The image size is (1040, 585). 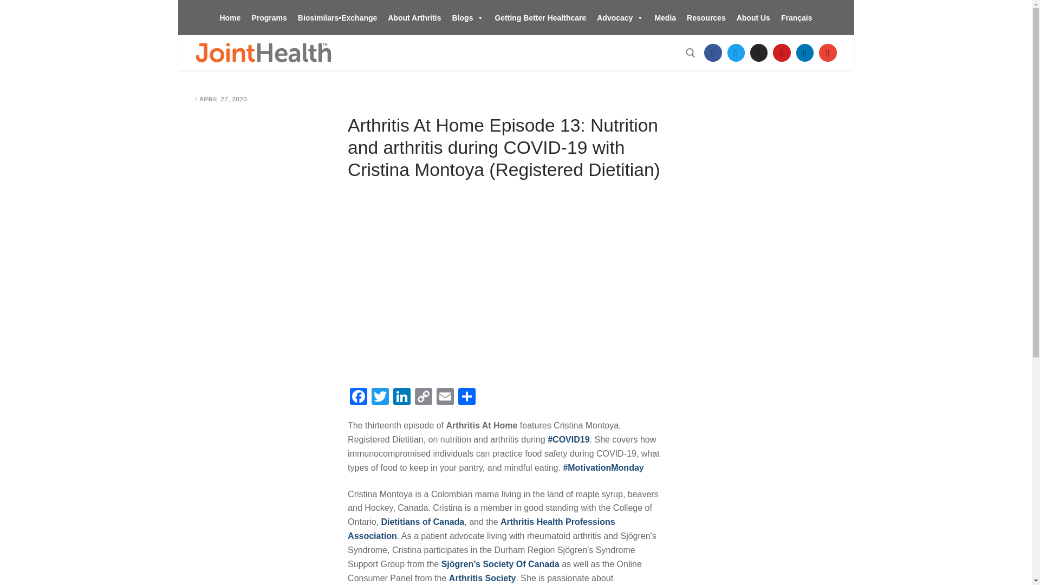 What do you see at coordinates (358, 398) in the screenshot?
I see `Facebook` at bounding box center [358, 398].